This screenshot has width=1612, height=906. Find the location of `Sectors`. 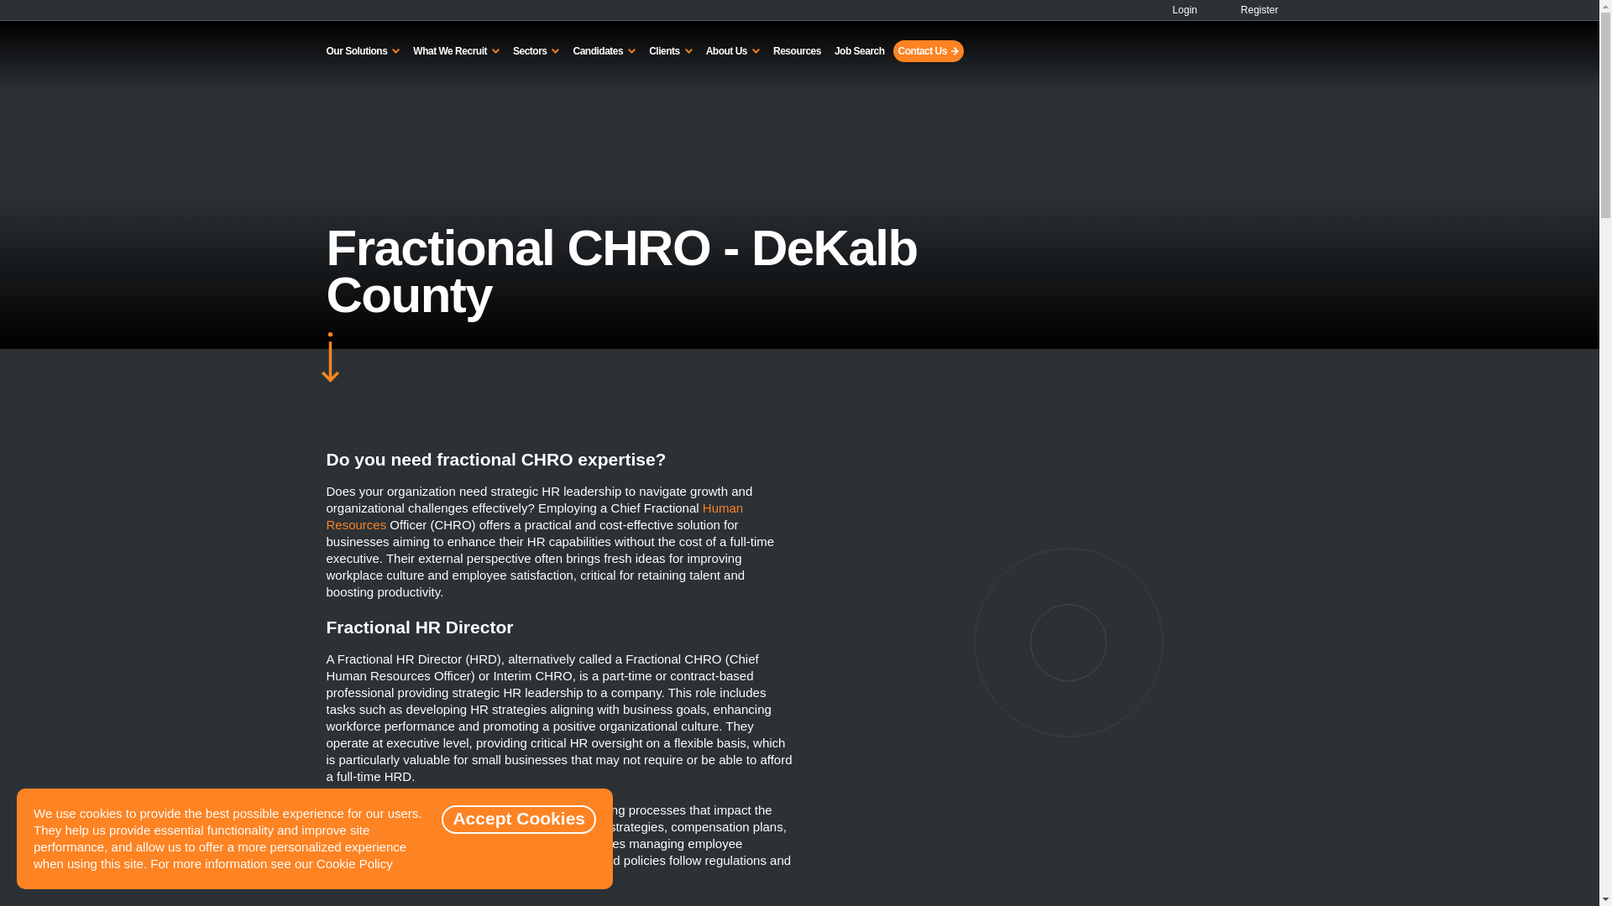

Sectors is located at coordinates (536, 50).